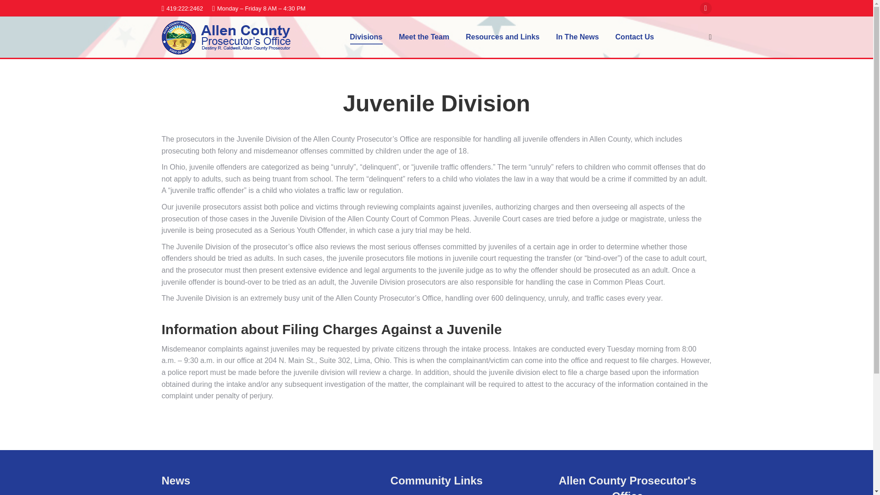 The image size is (880, 495). What do you see at coordinates (181, 8) in the screenshot?
I see `419:222:2462` at bounding box center [181, 8].